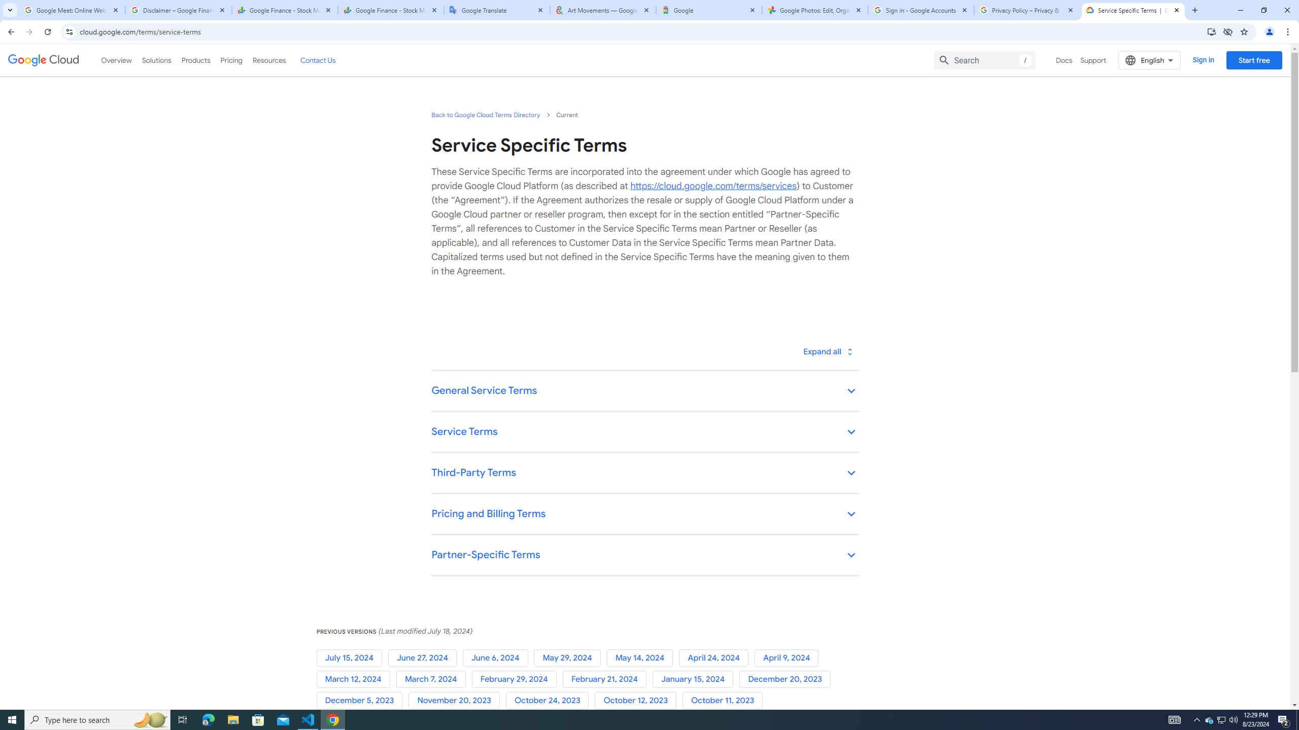 The height and width of the screenshot is (730, 1299). I want to click on December 5, 2023, so click(362, 701).